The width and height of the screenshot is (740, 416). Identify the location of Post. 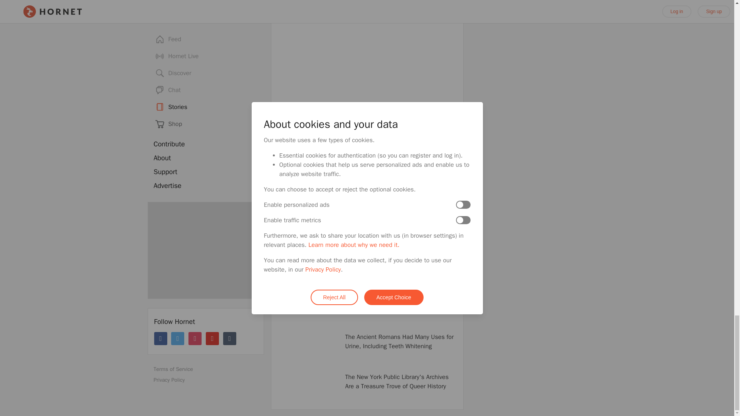
(288, 203).